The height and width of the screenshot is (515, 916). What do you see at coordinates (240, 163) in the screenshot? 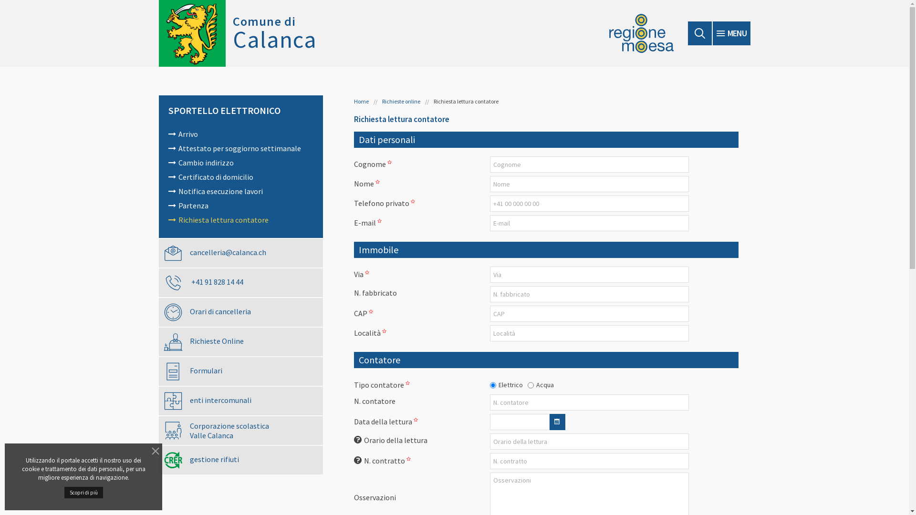
I see `Cambio indirizzo` at bounding box center [240, 163].